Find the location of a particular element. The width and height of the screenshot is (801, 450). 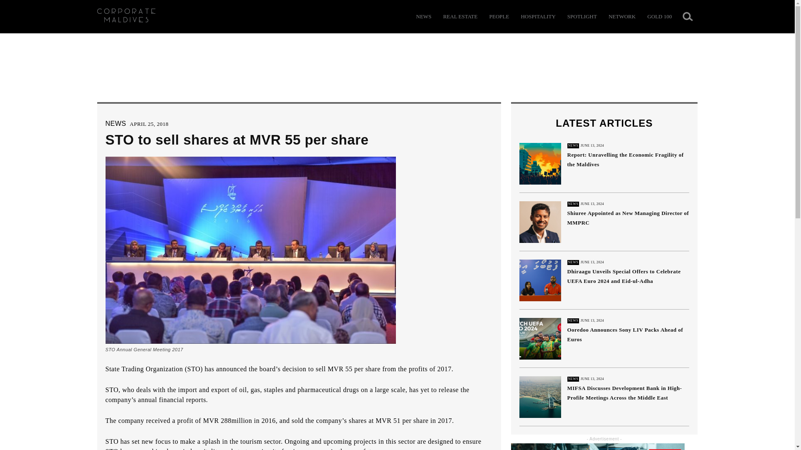

REAL ESTATE is located at coordinates (460, 17).